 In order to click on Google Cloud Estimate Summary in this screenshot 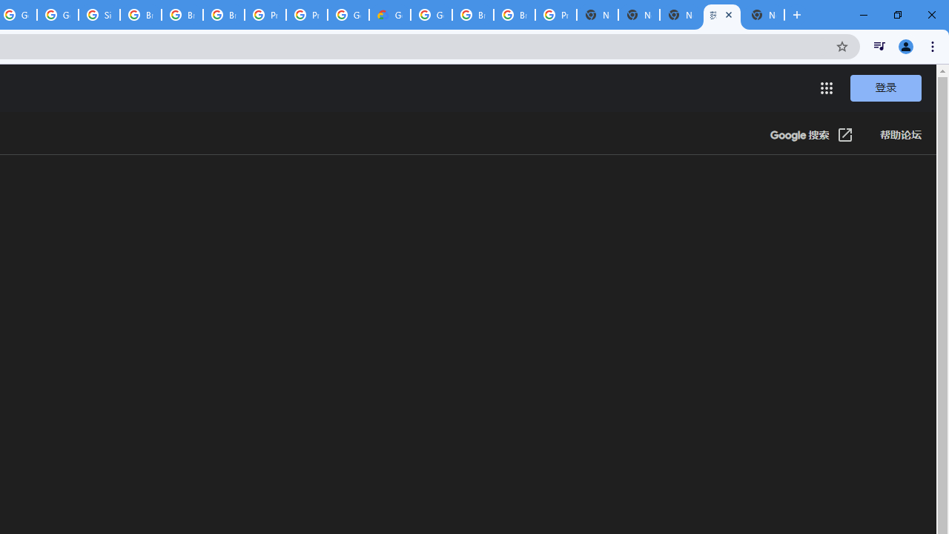, I will do `click(390, 15)`.